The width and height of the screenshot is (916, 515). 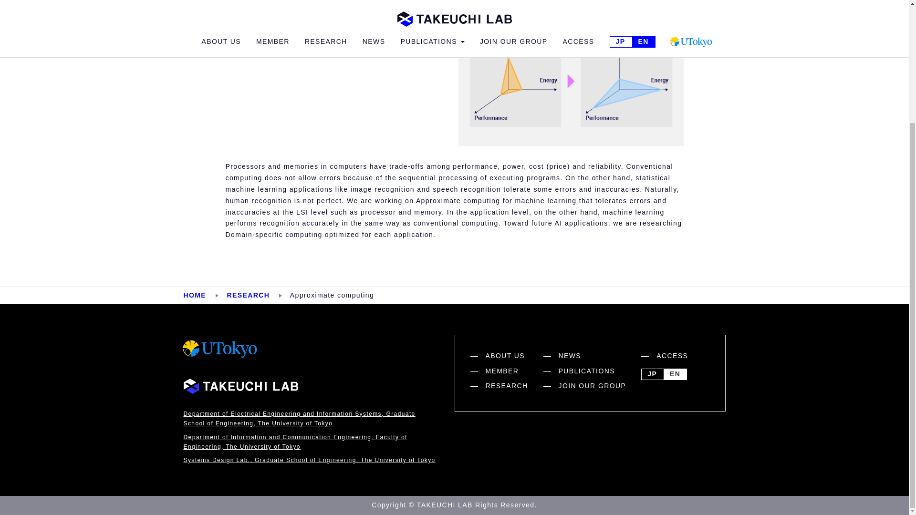 What do you see at coordinates (248, 295) in the screenshot?
I see `RESEARCH` at bounding box center [248, 295].